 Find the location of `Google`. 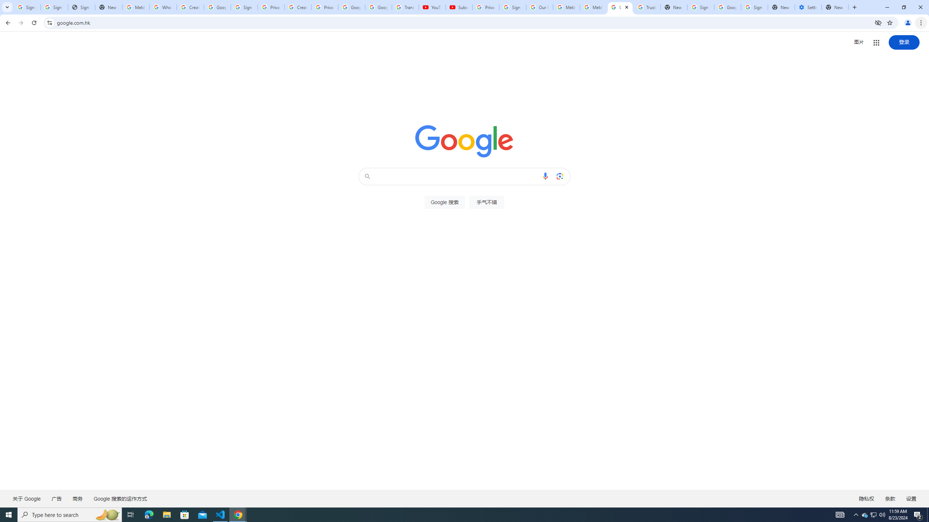

Google is located at coordinates (621, 7).